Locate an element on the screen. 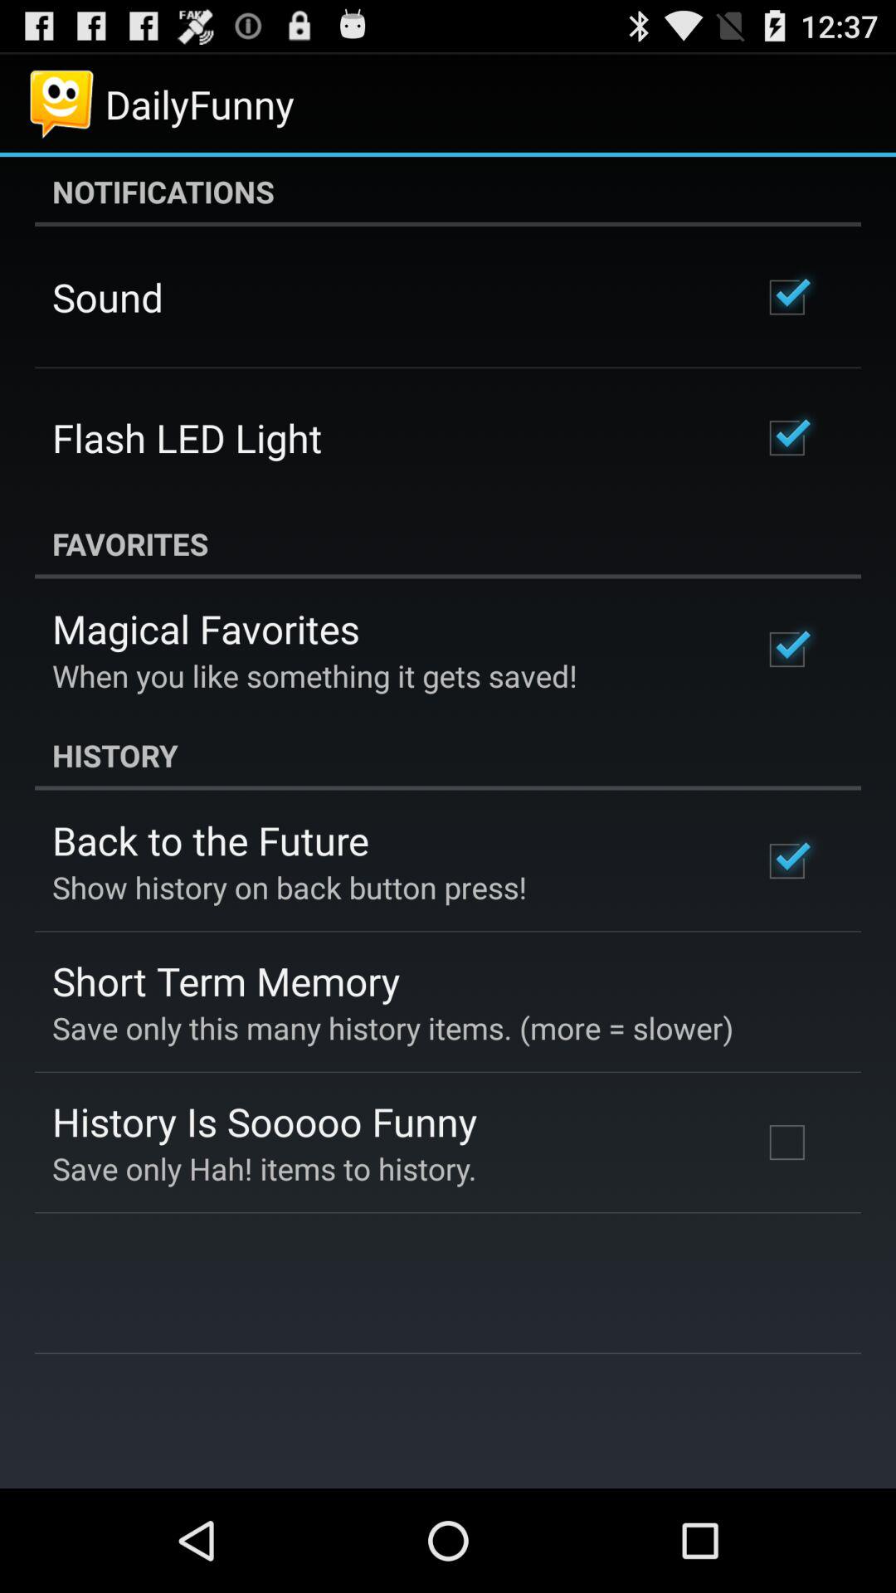  jump until when you like icon is located at coordinates (315, 675).